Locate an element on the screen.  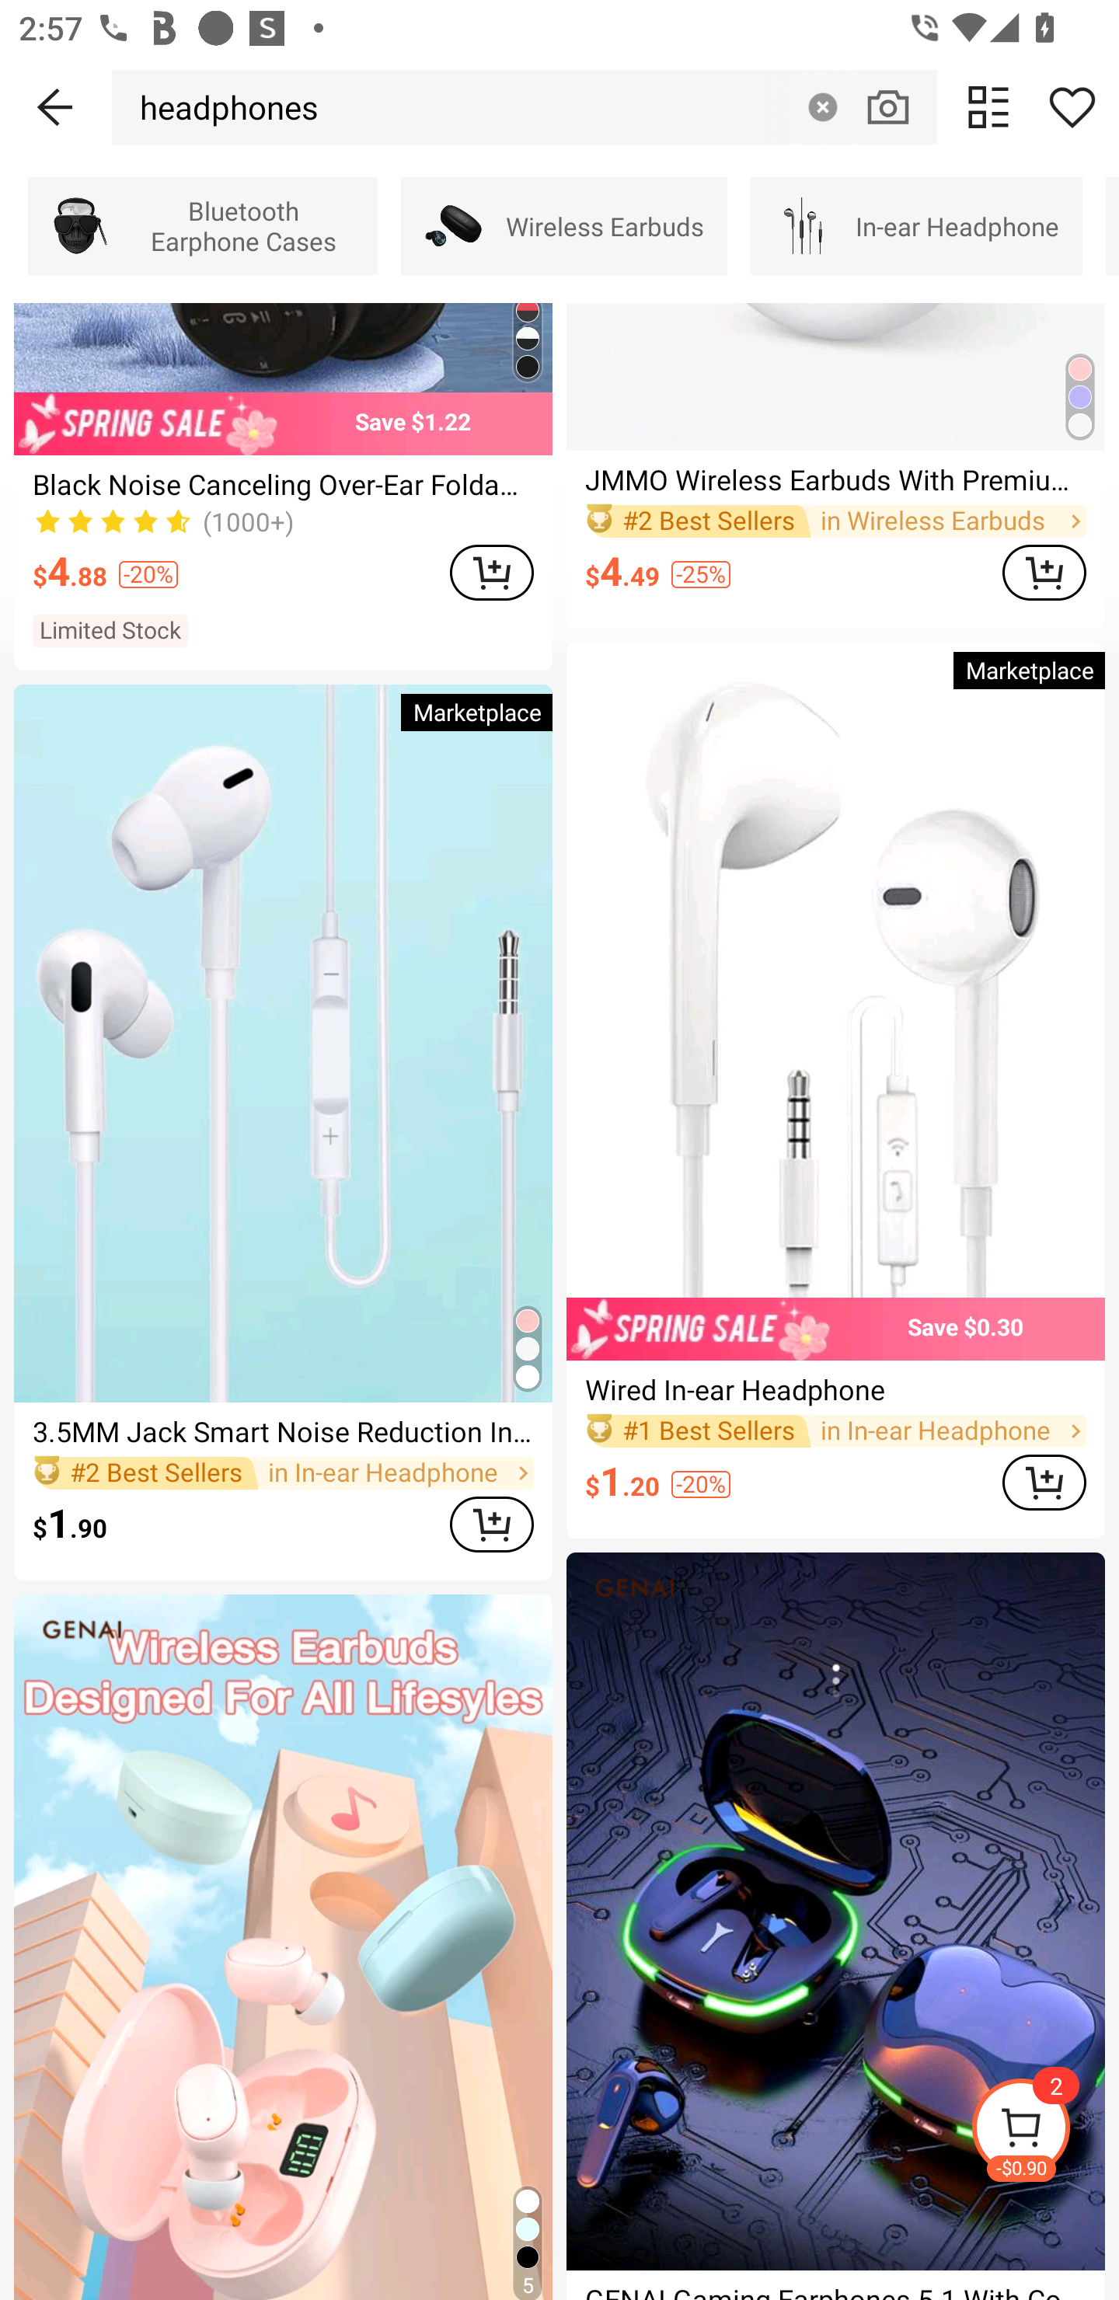
#1 Best Sellers in In-ear Headphone is located at coordinates (836, 1430).